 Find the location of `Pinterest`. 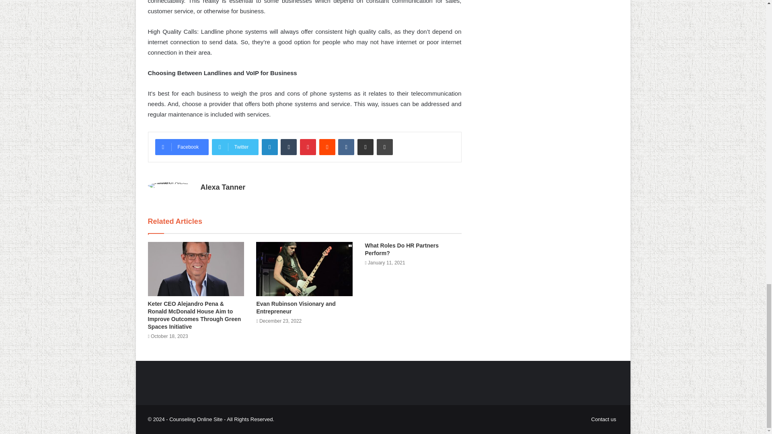

Pinterest is located at coordinates (308, 147).